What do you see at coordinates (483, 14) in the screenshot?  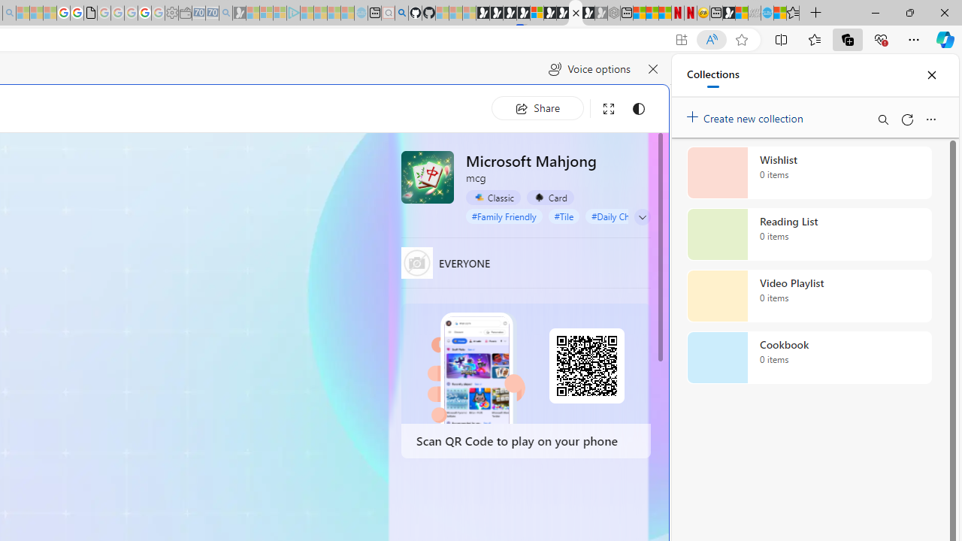 I see `Play Free Online Games | Games from Microsoft Start` at bounding box center [483, 14].